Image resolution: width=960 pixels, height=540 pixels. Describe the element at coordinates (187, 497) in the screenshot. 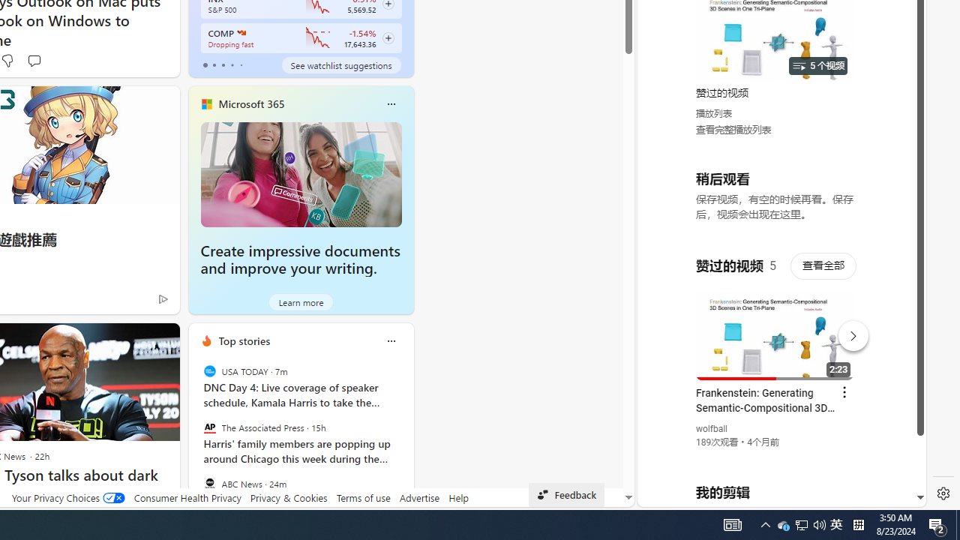

I see `Consumer Health Privacy` at that location.